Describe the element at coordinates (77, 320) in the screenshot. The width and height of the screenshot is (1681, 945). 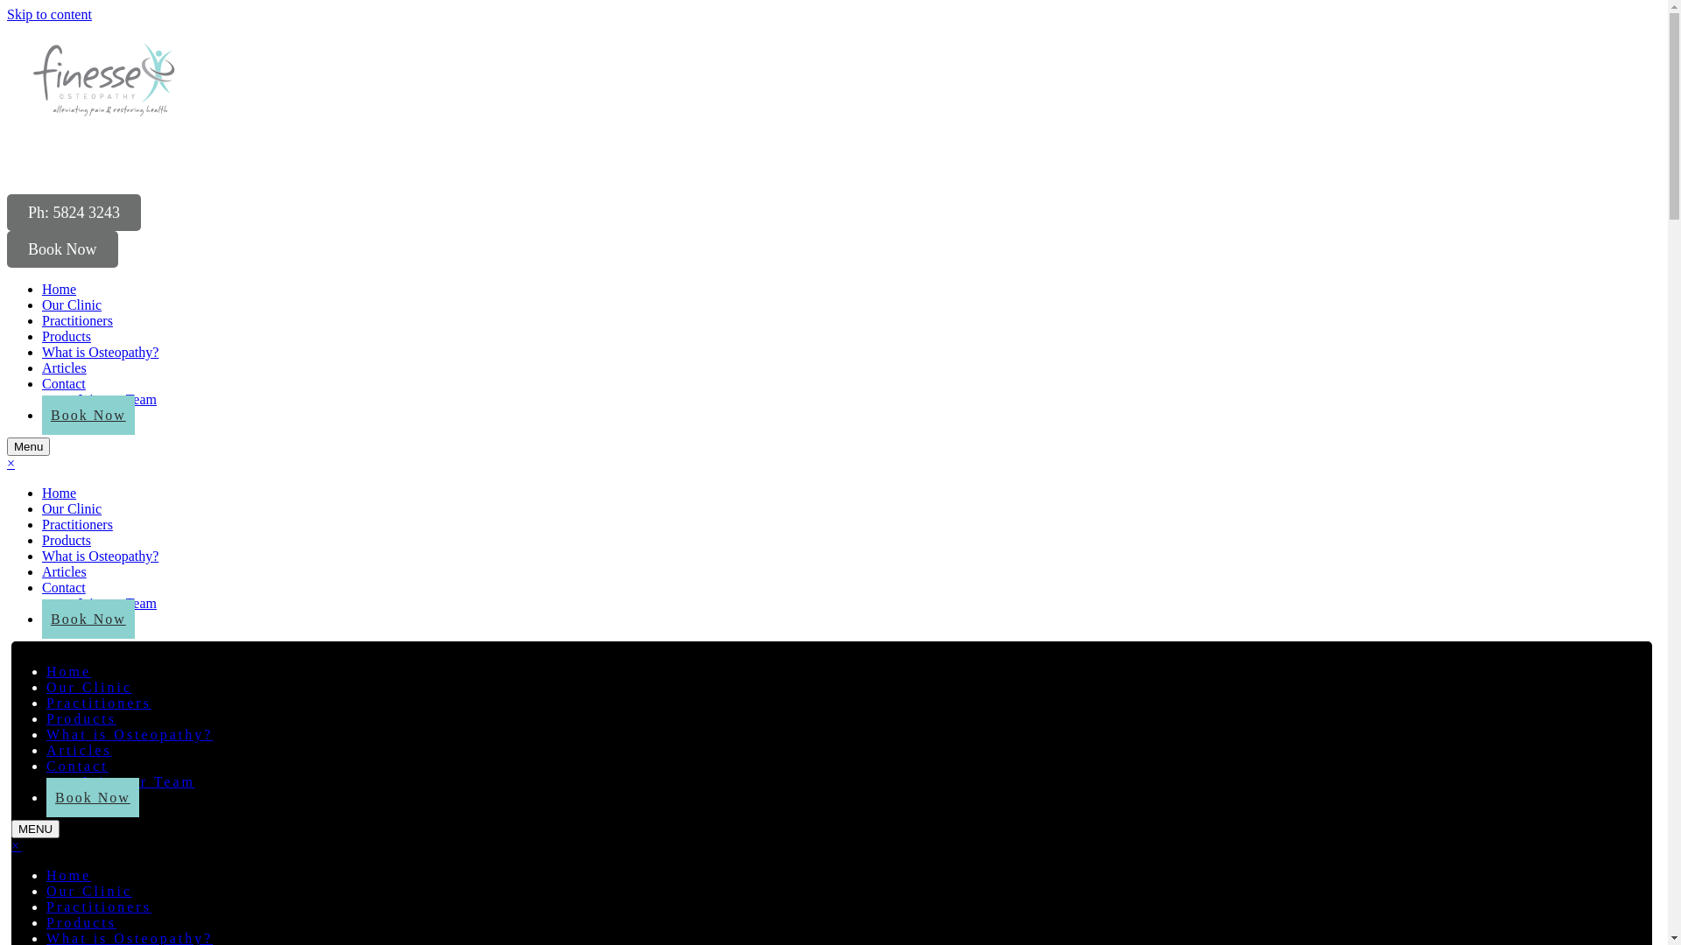
I see `Practitioners` at that location.